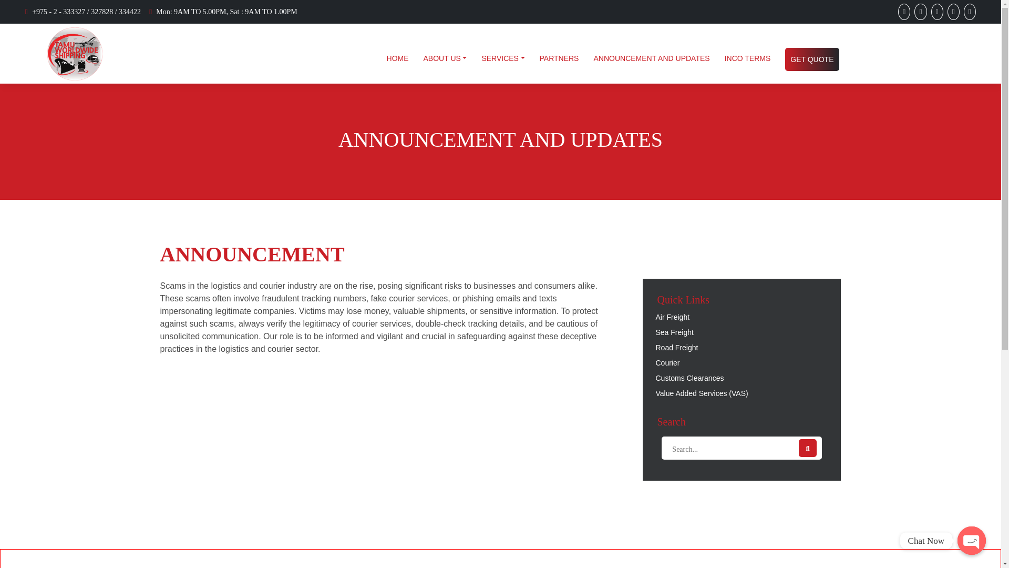  What do you see at coordinates (397, 58) in the screenshot?
I see `HOME` at bounding box center [397, 58].